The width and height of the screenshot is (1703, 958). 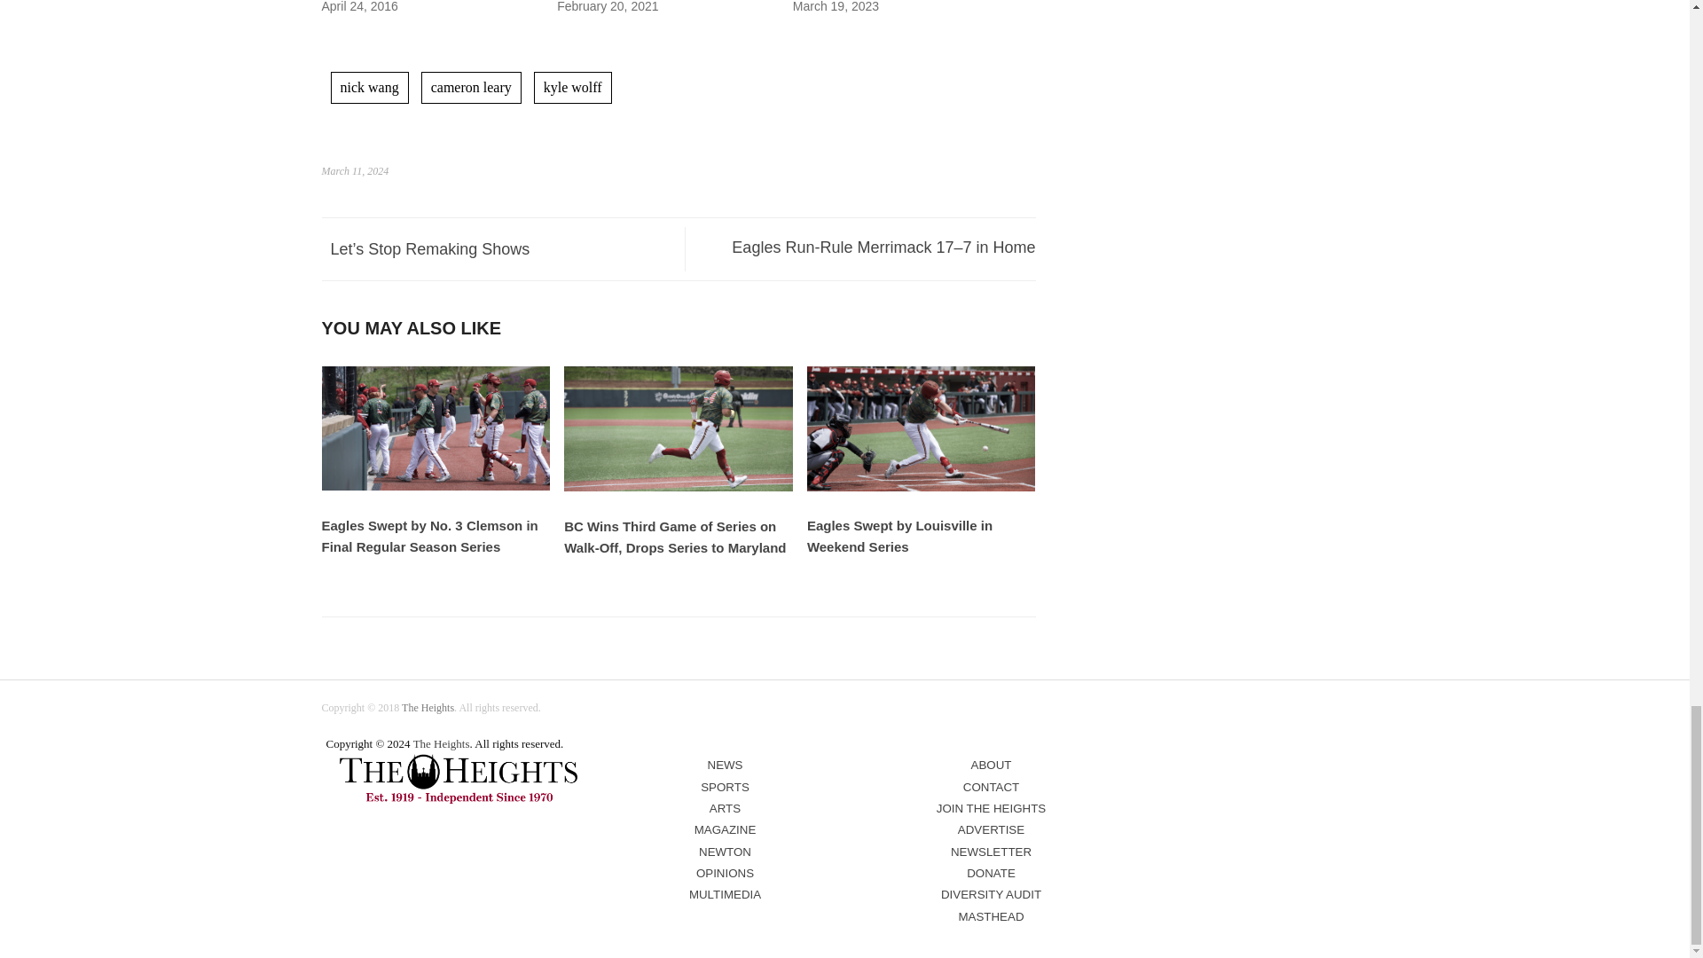 What do you see at coordinates (436, 486) in the screenshot?
I see `Eagles Swept by No. 3 Clemson in Final Regular Season Series` at bounding box center [436, 486].